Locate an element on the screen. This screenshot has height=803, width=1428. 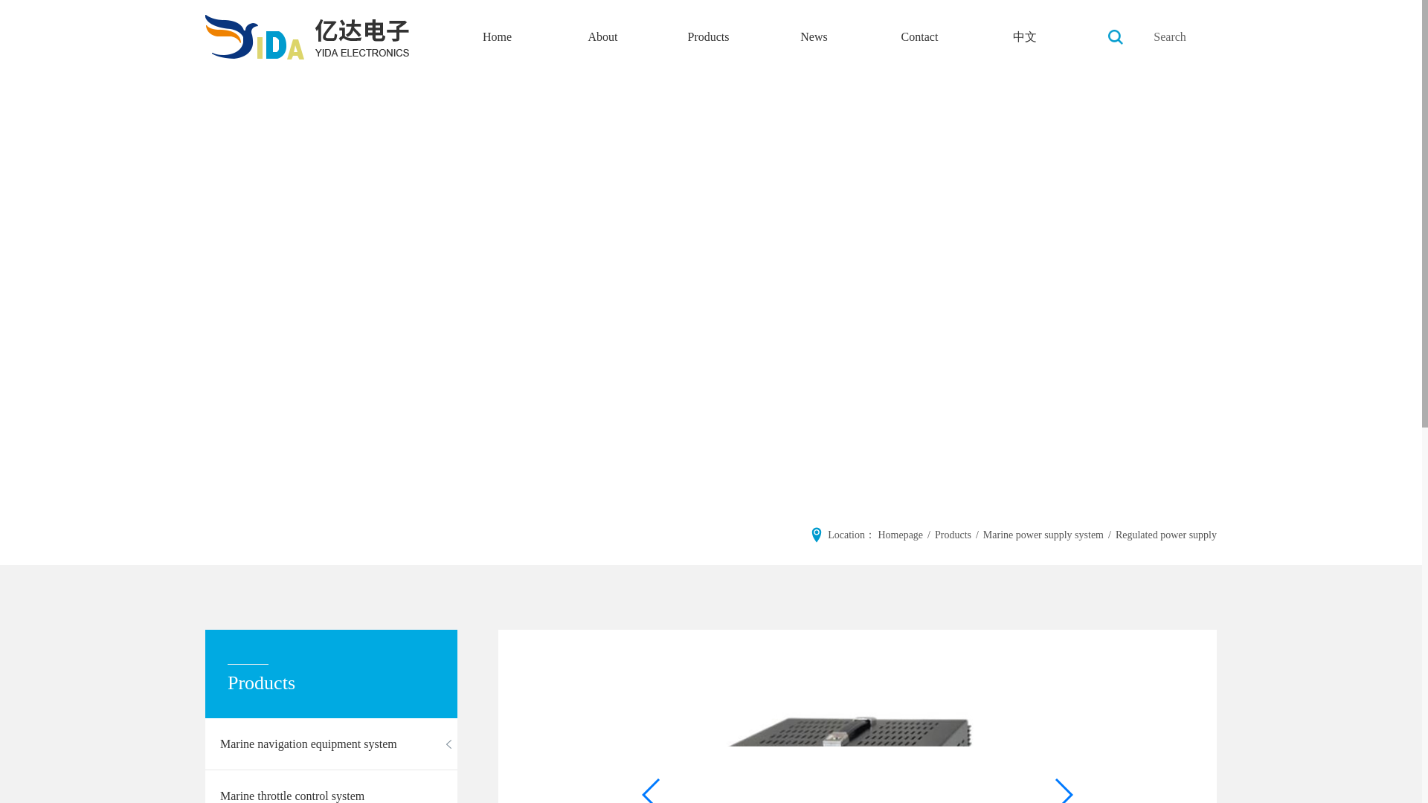
About is located at coordinates (602, 37).